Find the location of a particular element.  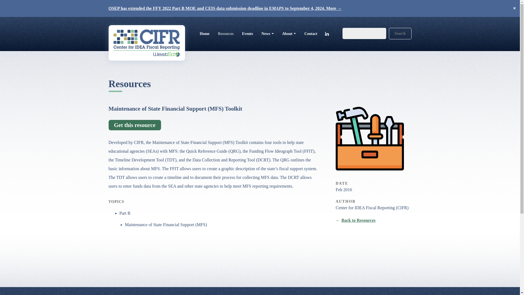

Events is located at coordinates (247, 34).